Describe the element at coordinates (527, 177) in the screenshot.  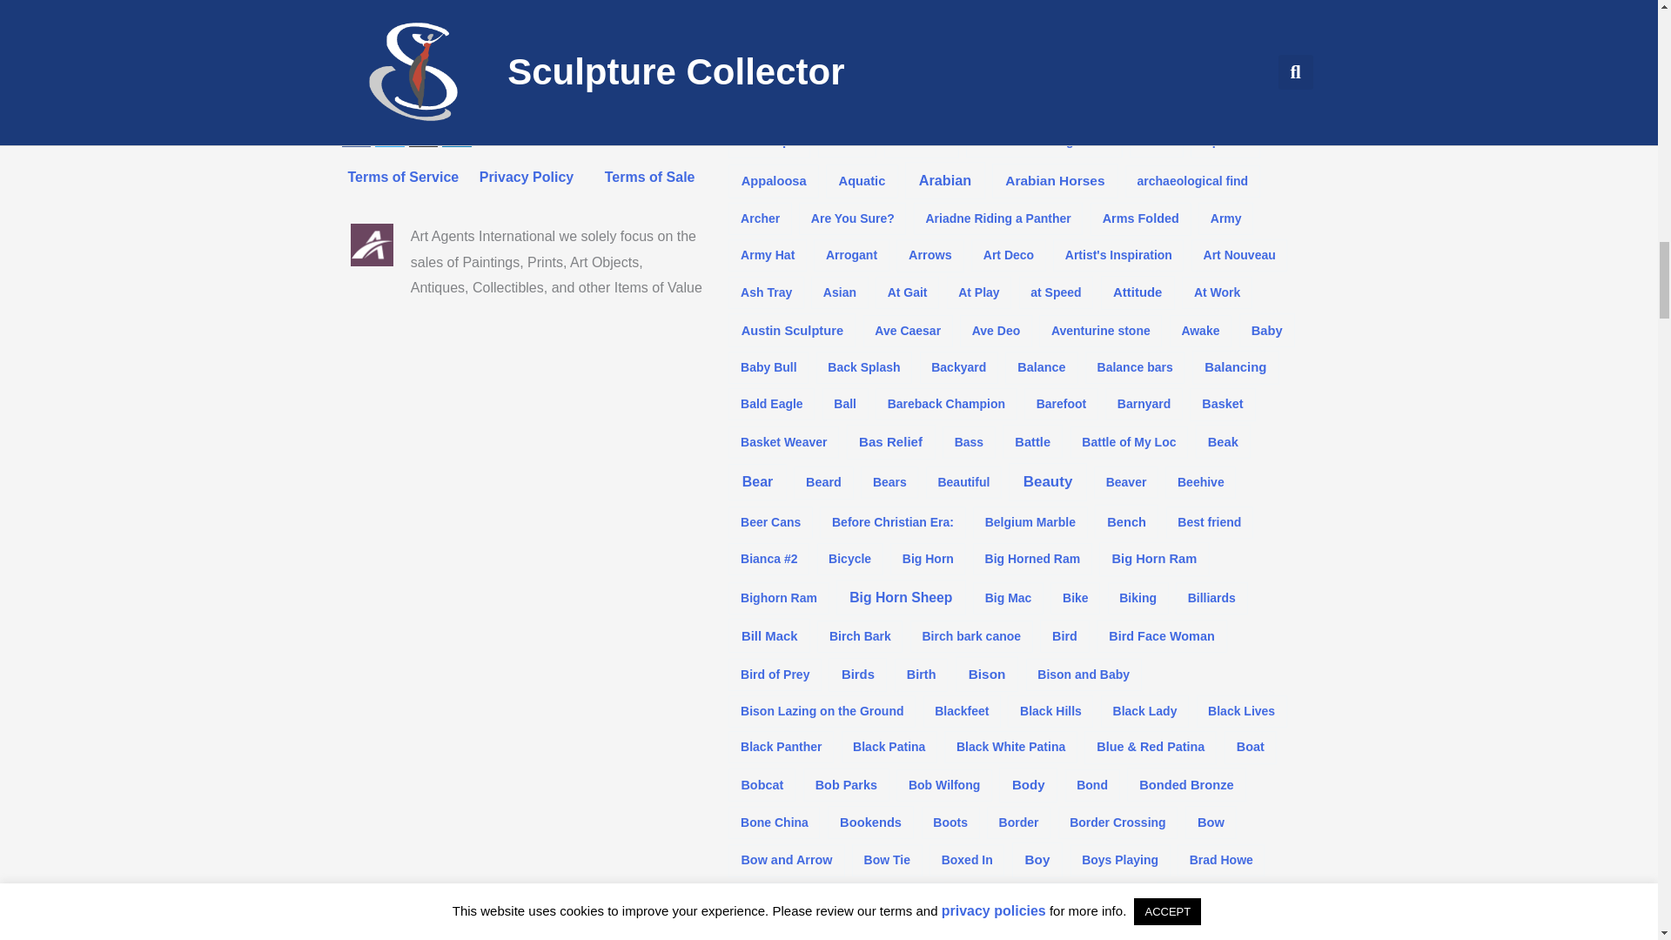
I see `Privacy Policy` at that location.